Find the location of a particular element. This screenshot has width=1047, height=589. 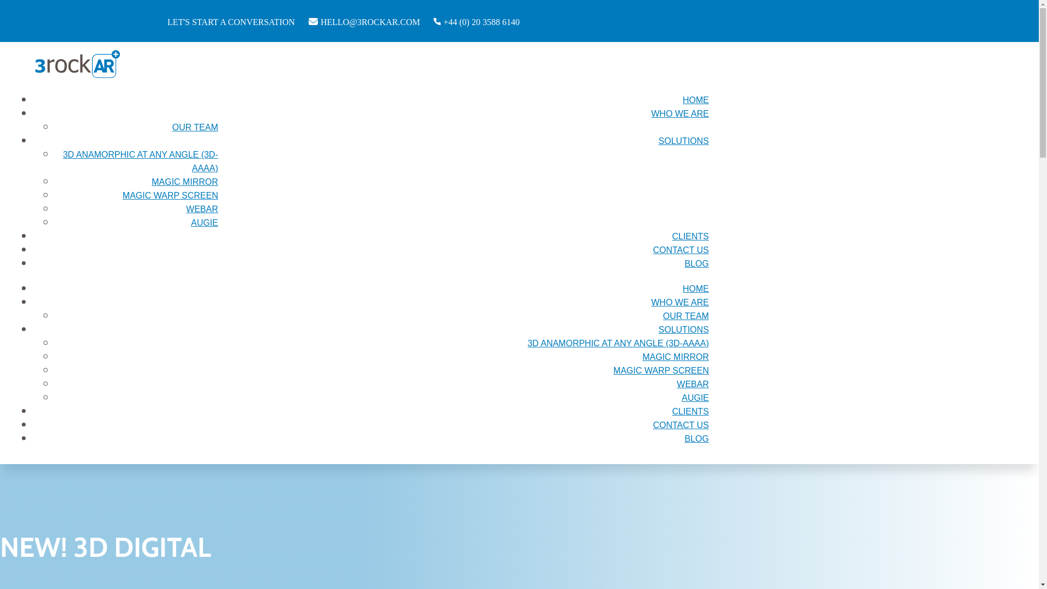

AUGIE is located at coordinates (204, 223).